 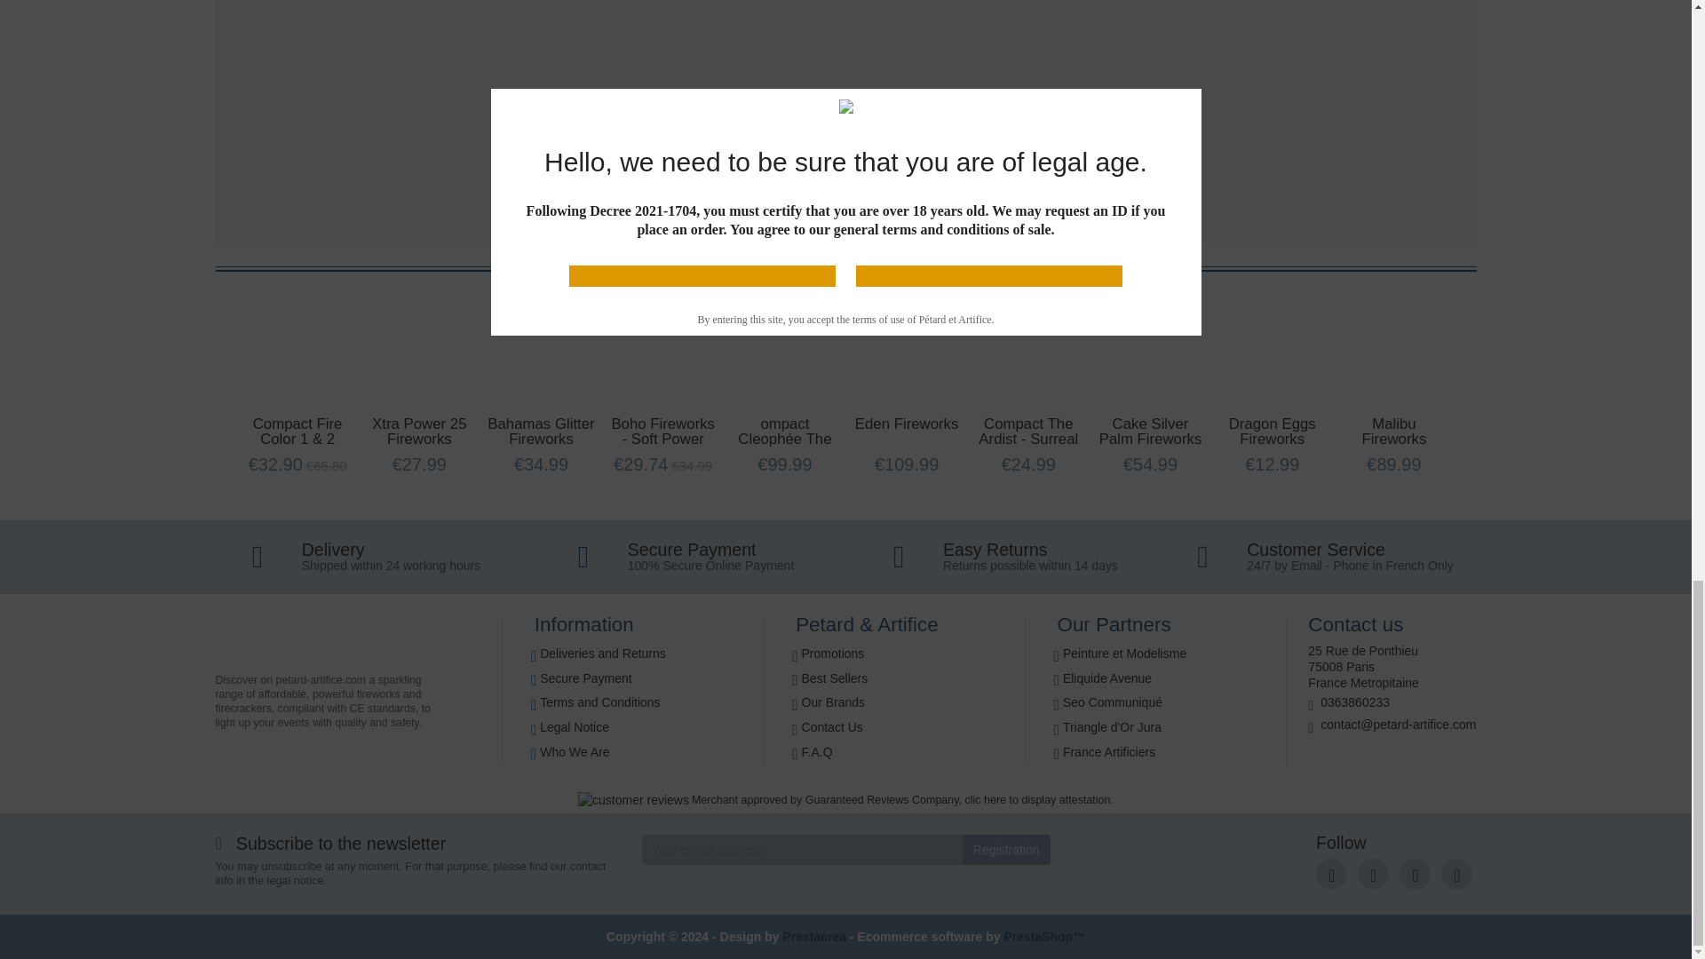 I want to click on YouTube video player, so click(x=588, y=105).